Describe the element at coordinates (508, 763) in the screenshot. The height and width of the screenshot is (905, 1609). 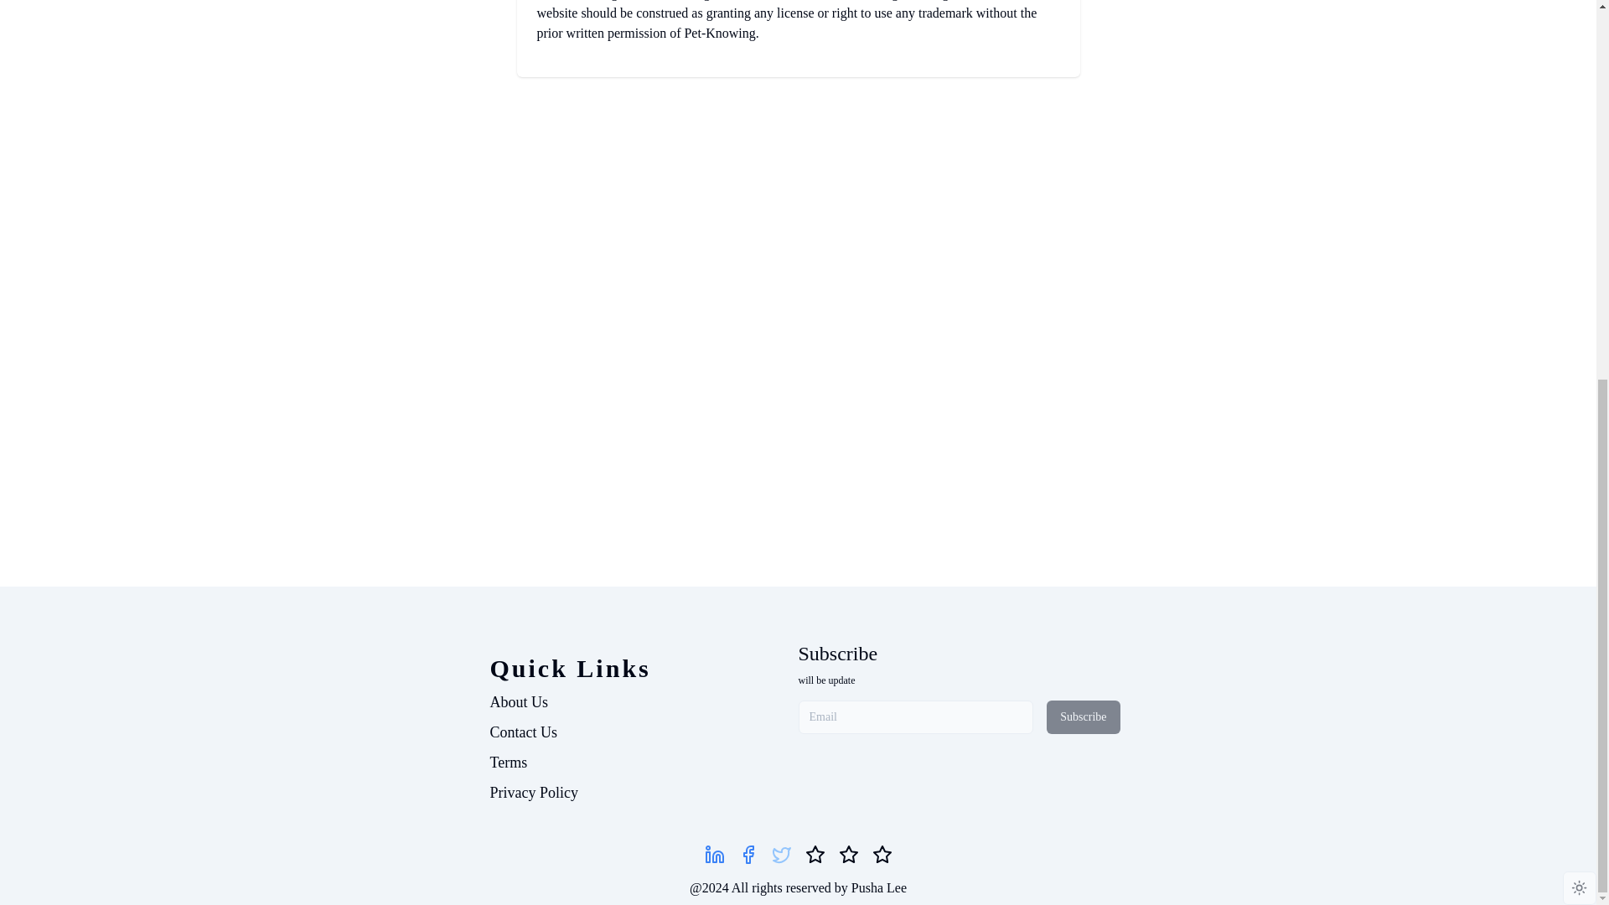
I see `Terms` at that location.